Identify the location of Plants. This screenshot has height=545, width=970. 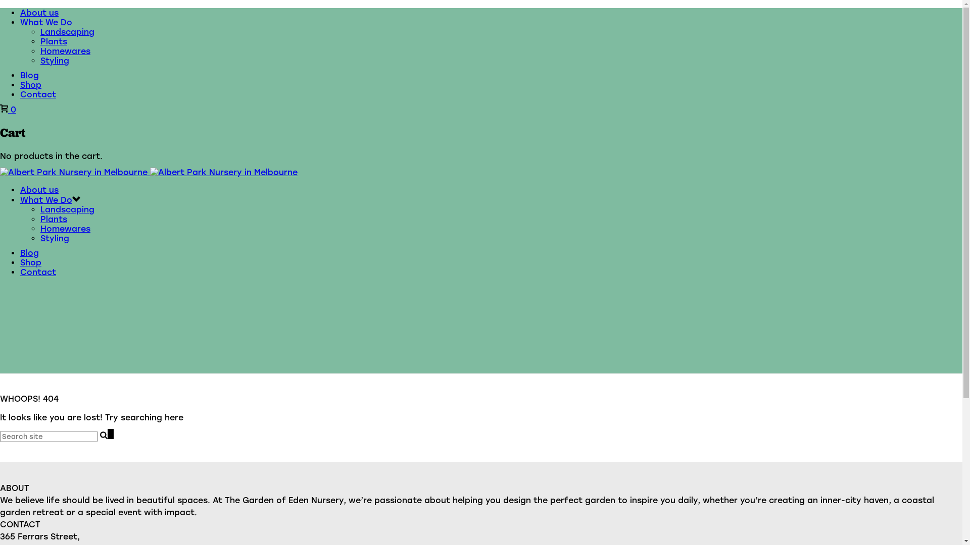
(54, 219).